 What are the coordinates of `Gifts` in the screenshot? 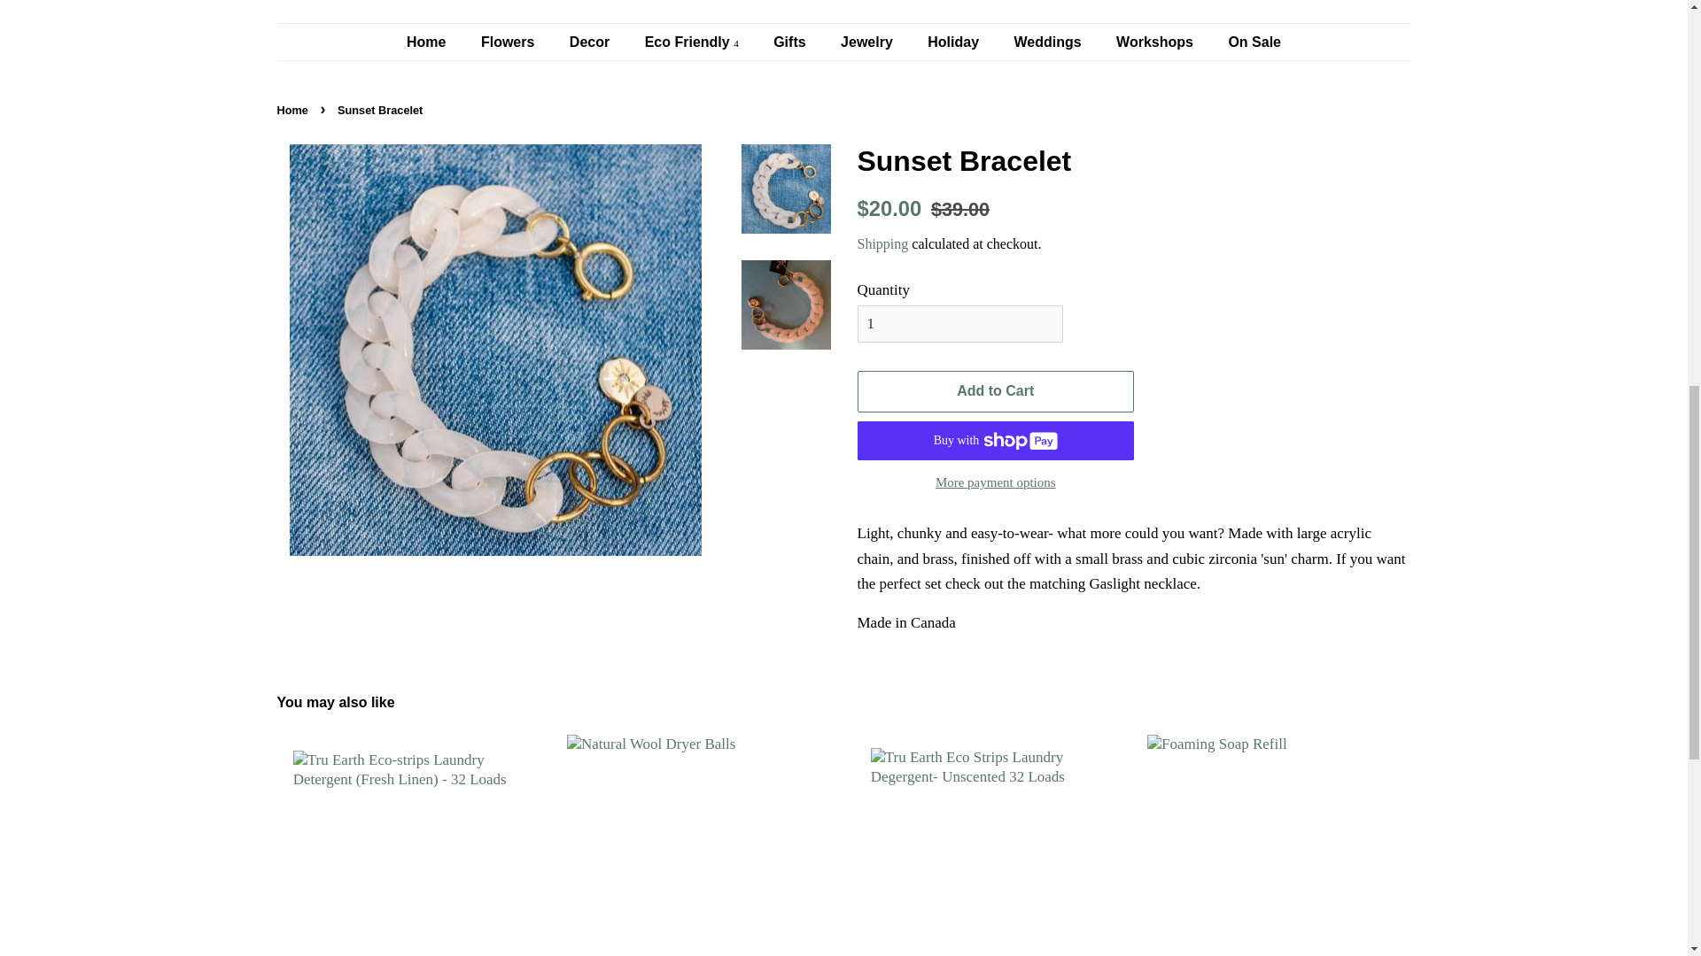 It's located at (792, 42).